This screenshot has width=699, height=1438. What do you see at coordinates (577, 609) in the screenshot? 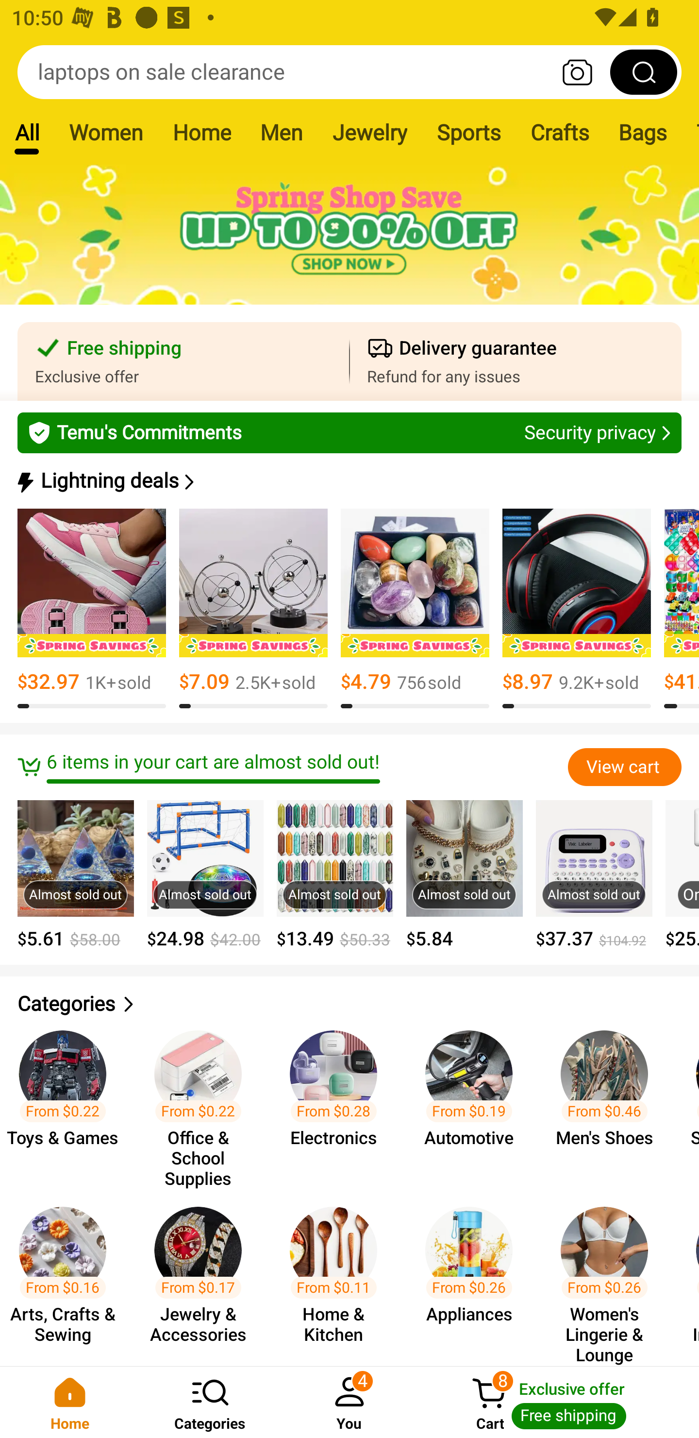
I see `$8.97 9.2K+￼sold 8.0` at bounding box center [577, 609].